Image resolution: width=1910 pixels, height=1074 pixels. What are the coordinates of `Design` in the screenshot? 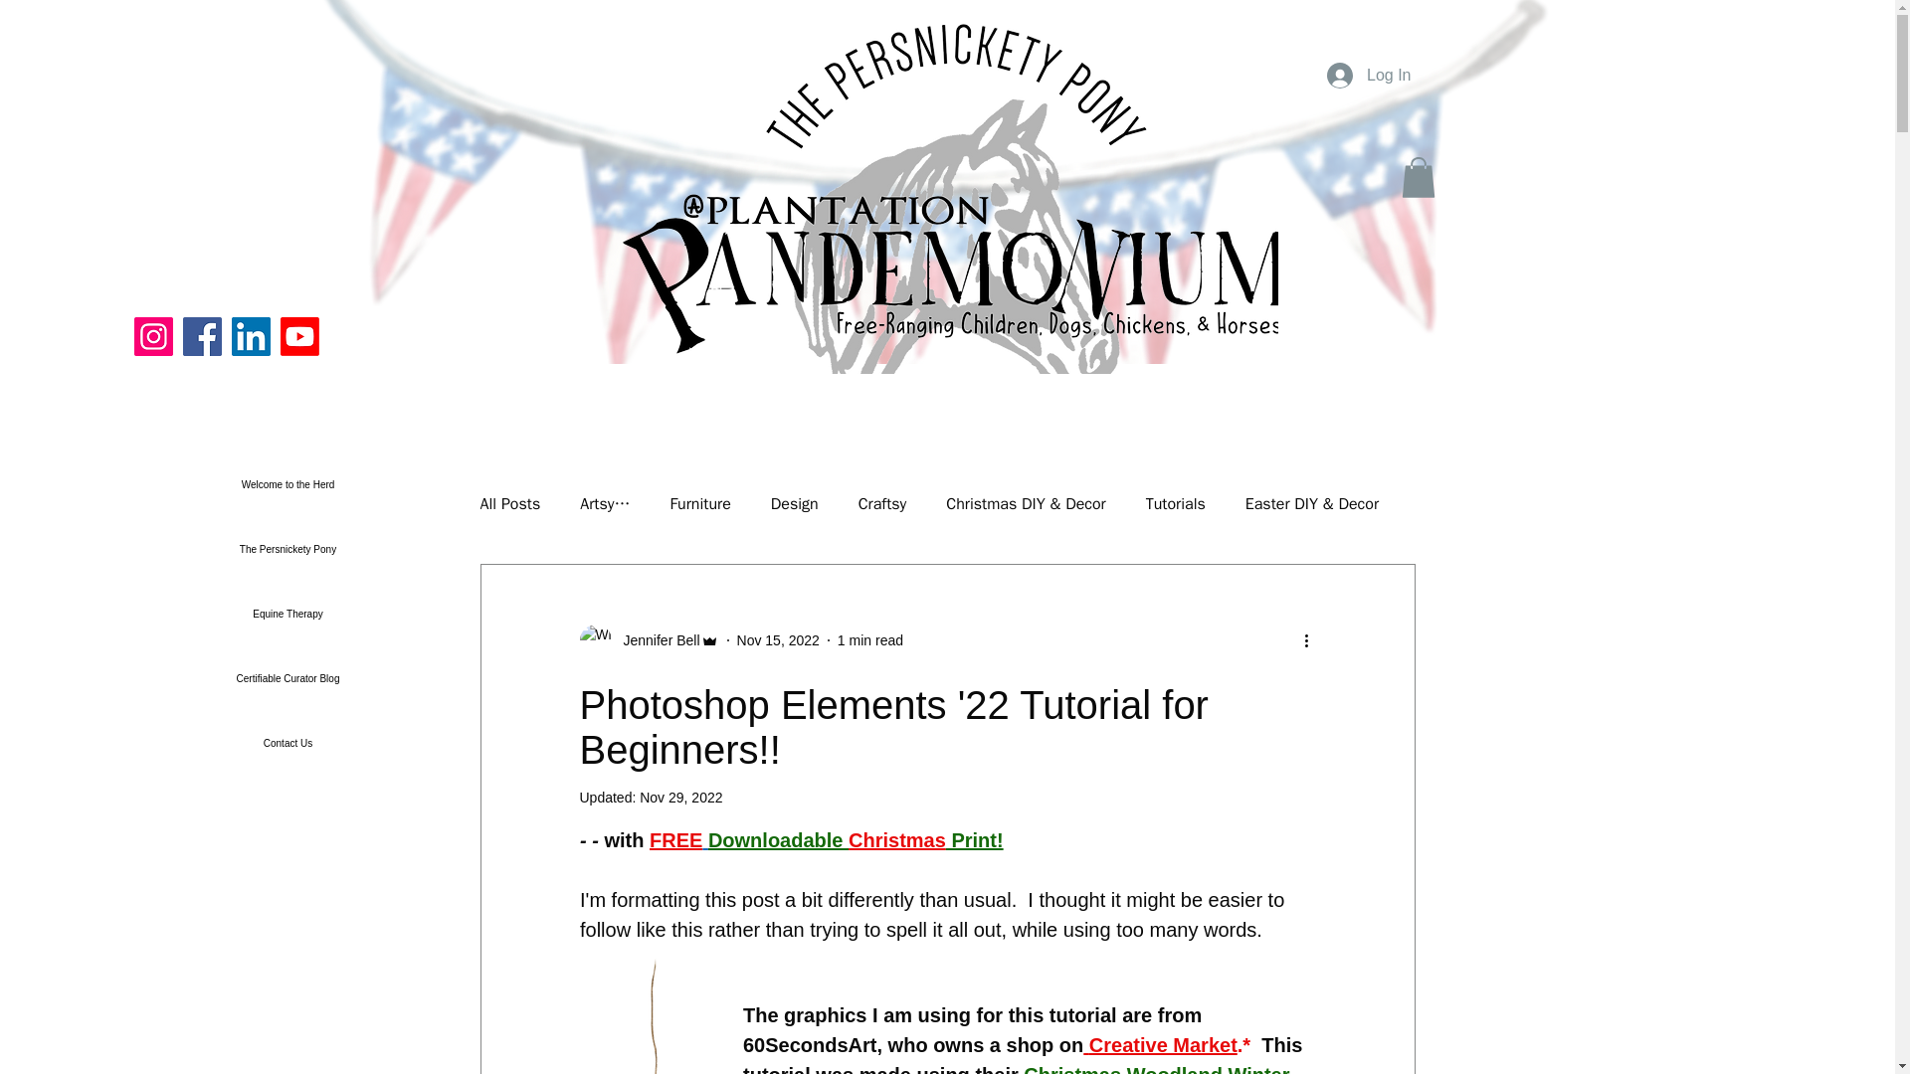 It's located at (795, 503).